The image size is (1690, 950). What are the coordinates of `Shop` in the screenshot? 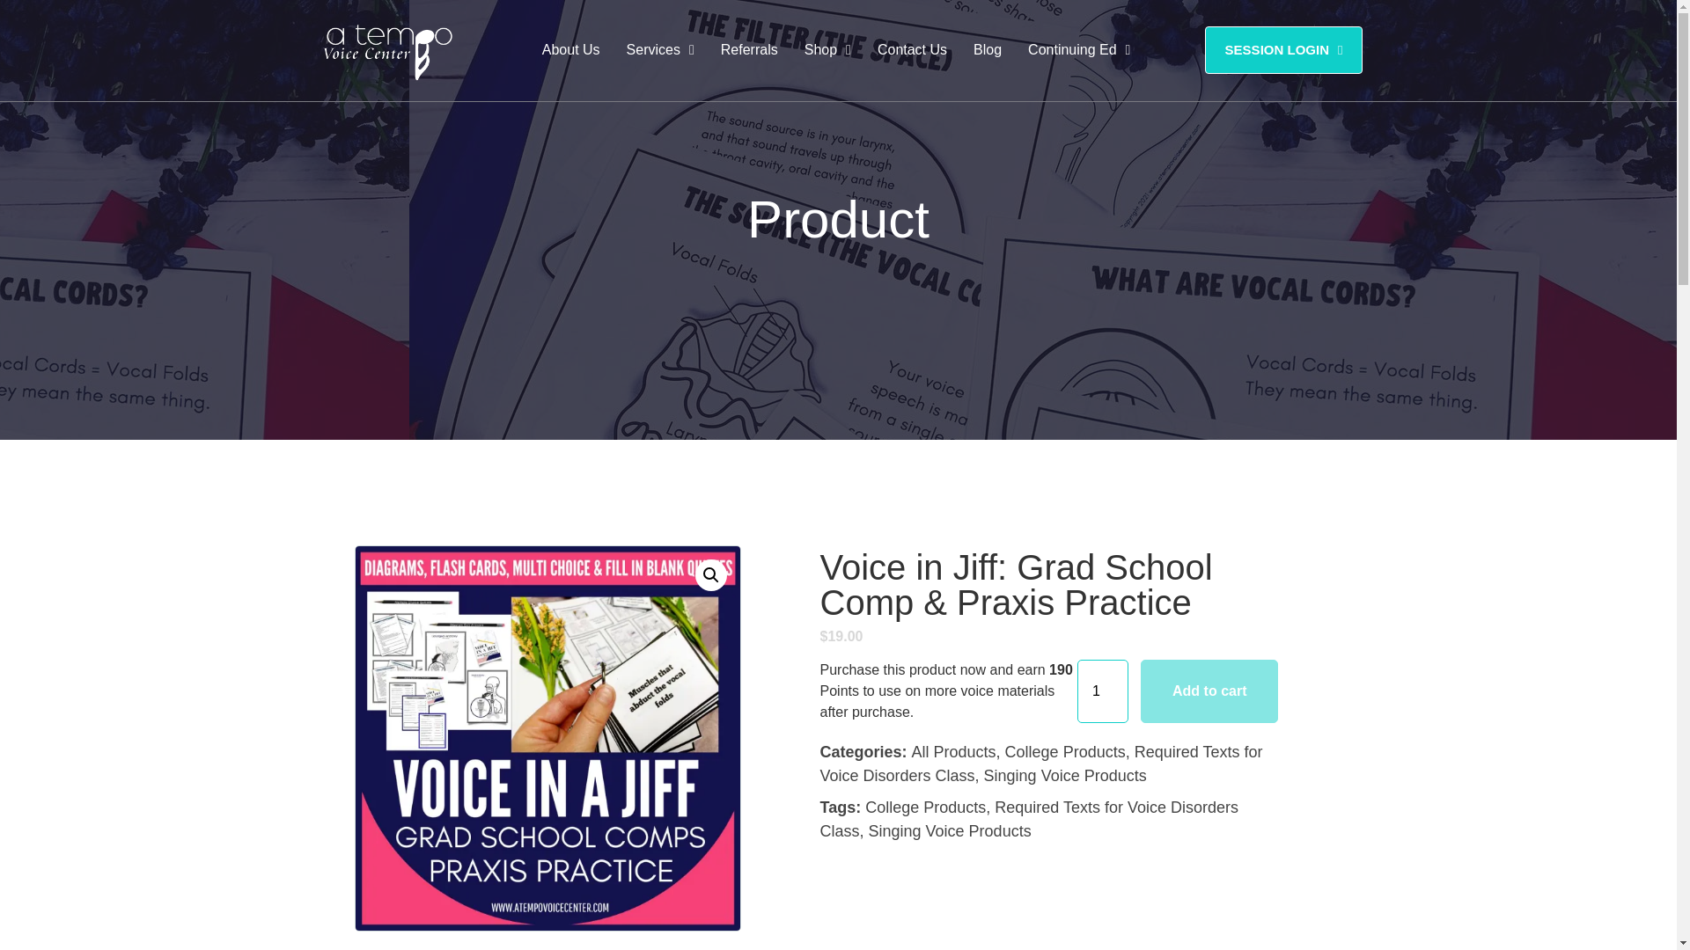 It's located at (827, 49).